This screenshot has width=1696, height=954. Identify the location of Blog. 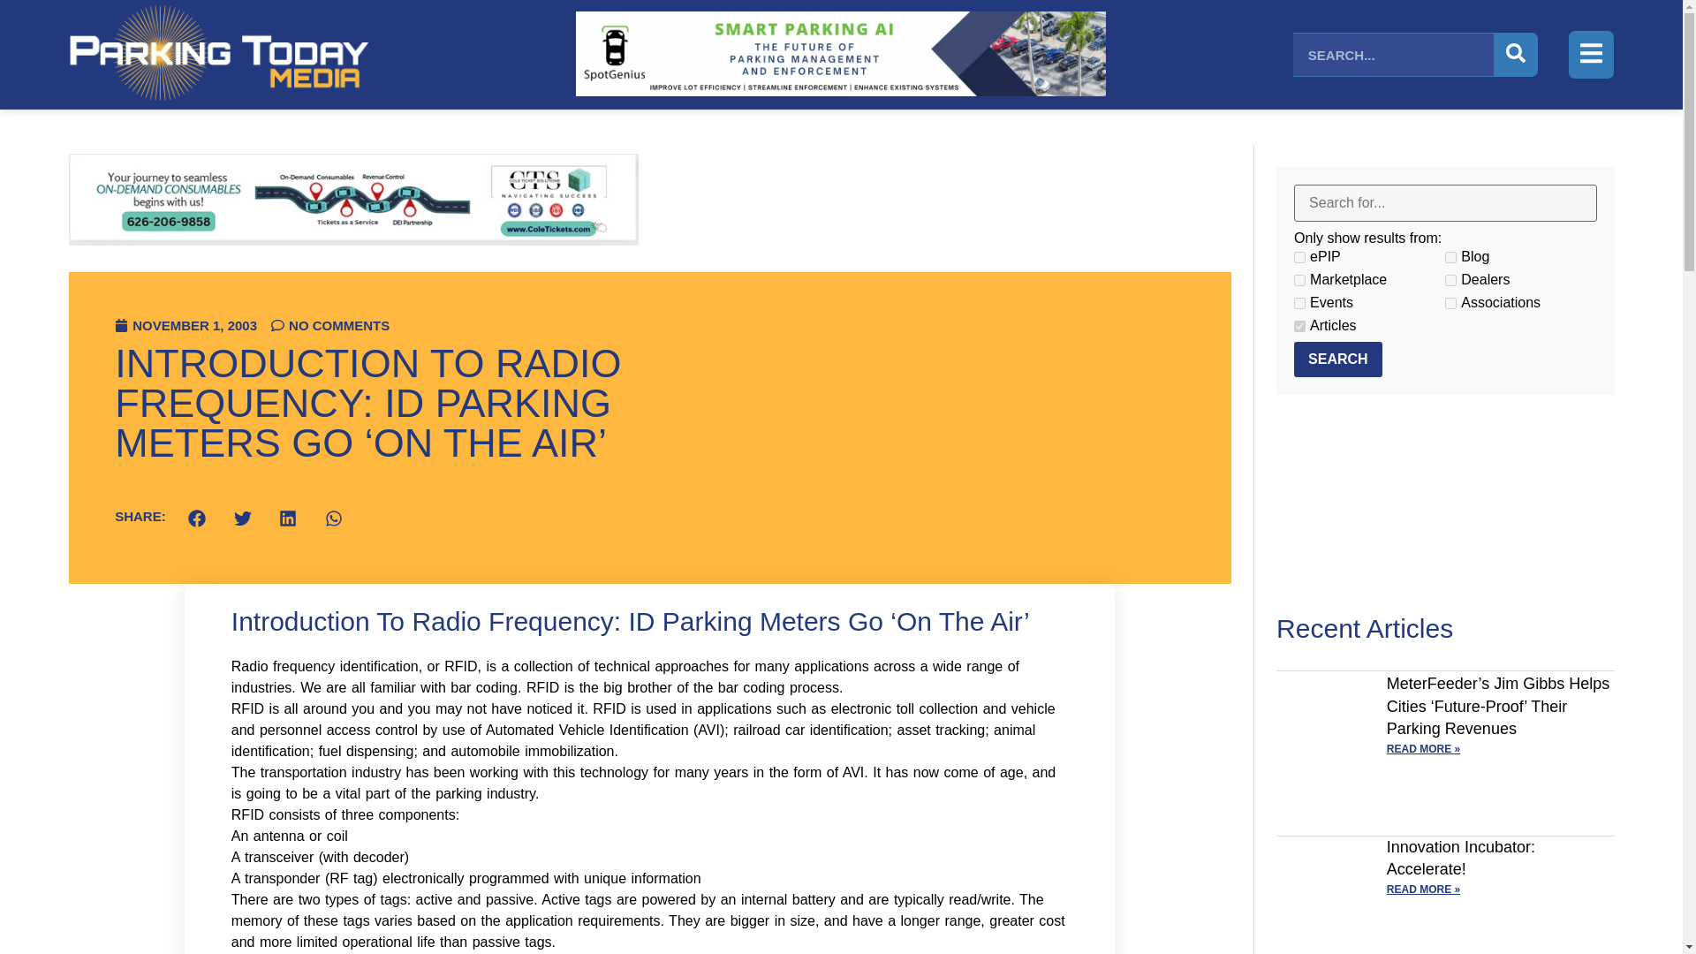
(1450, 258).